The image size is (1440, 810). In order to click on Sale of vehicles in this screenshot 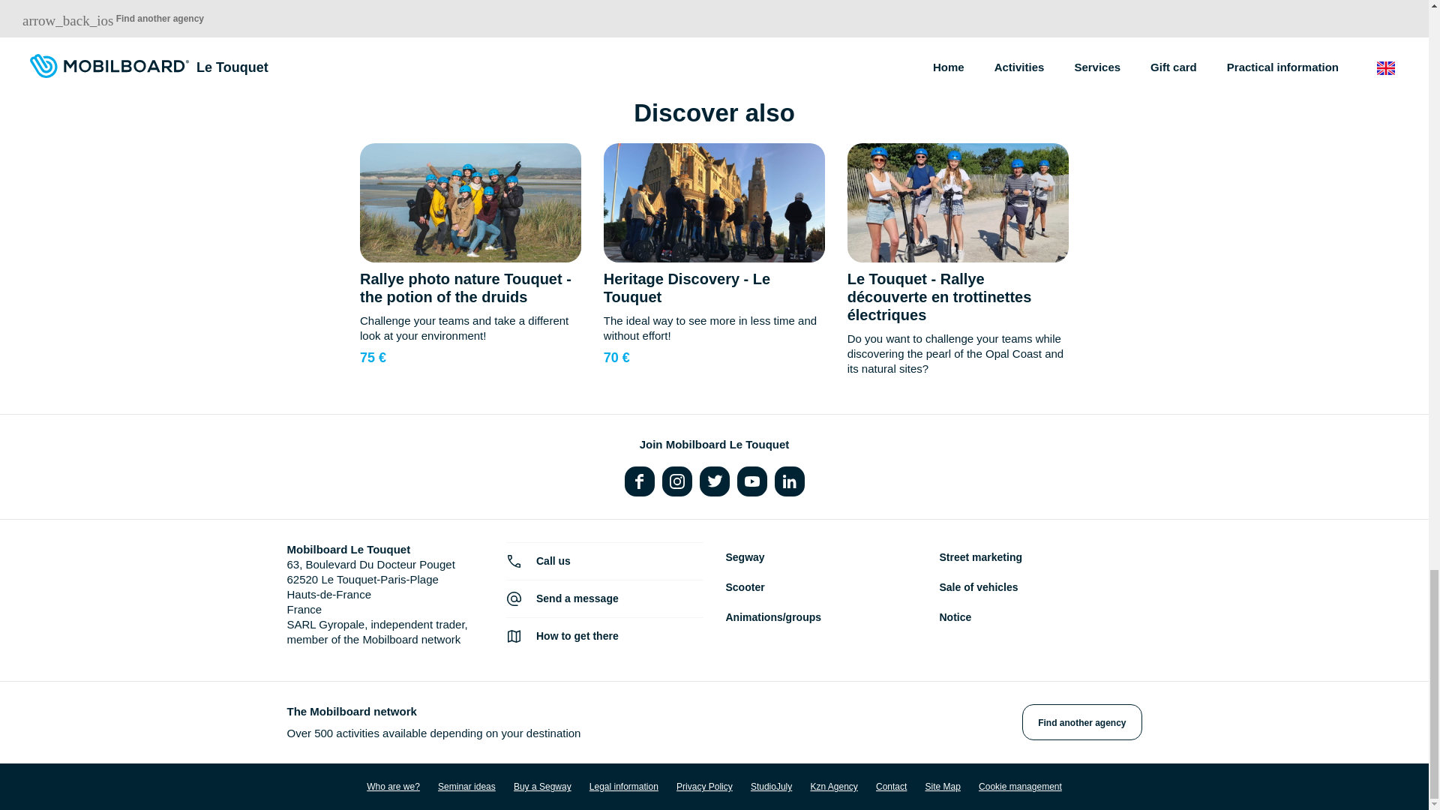, I will do `click(978, 586)`.